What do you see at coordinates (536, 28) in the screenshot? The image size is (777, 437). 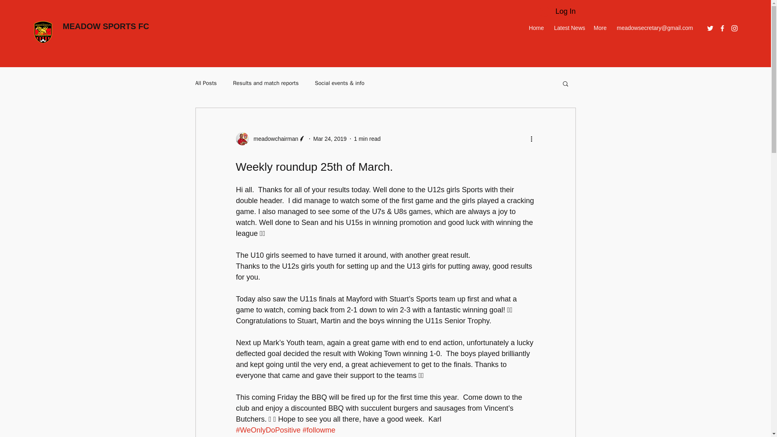 I see `Home` at bounding box center [536, 28].